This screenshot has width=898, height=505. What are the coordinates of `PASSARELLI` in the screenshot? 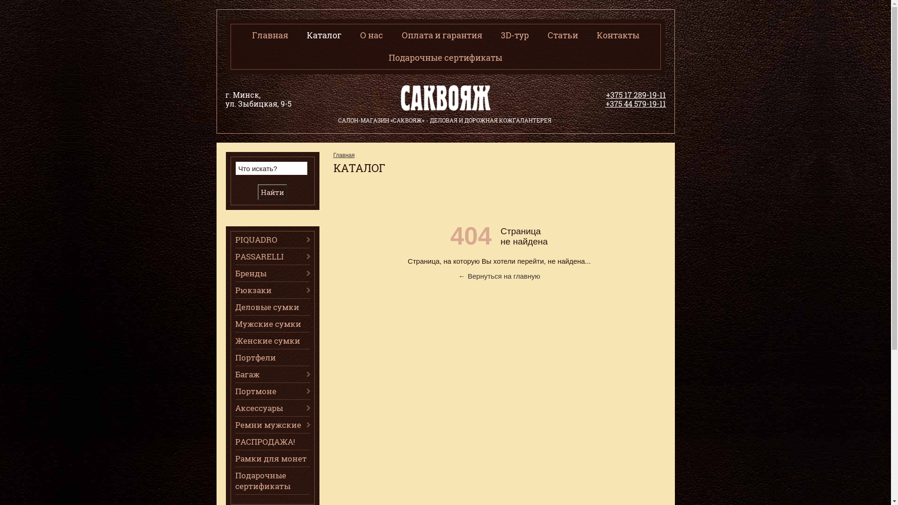 It's located at (272, 256).